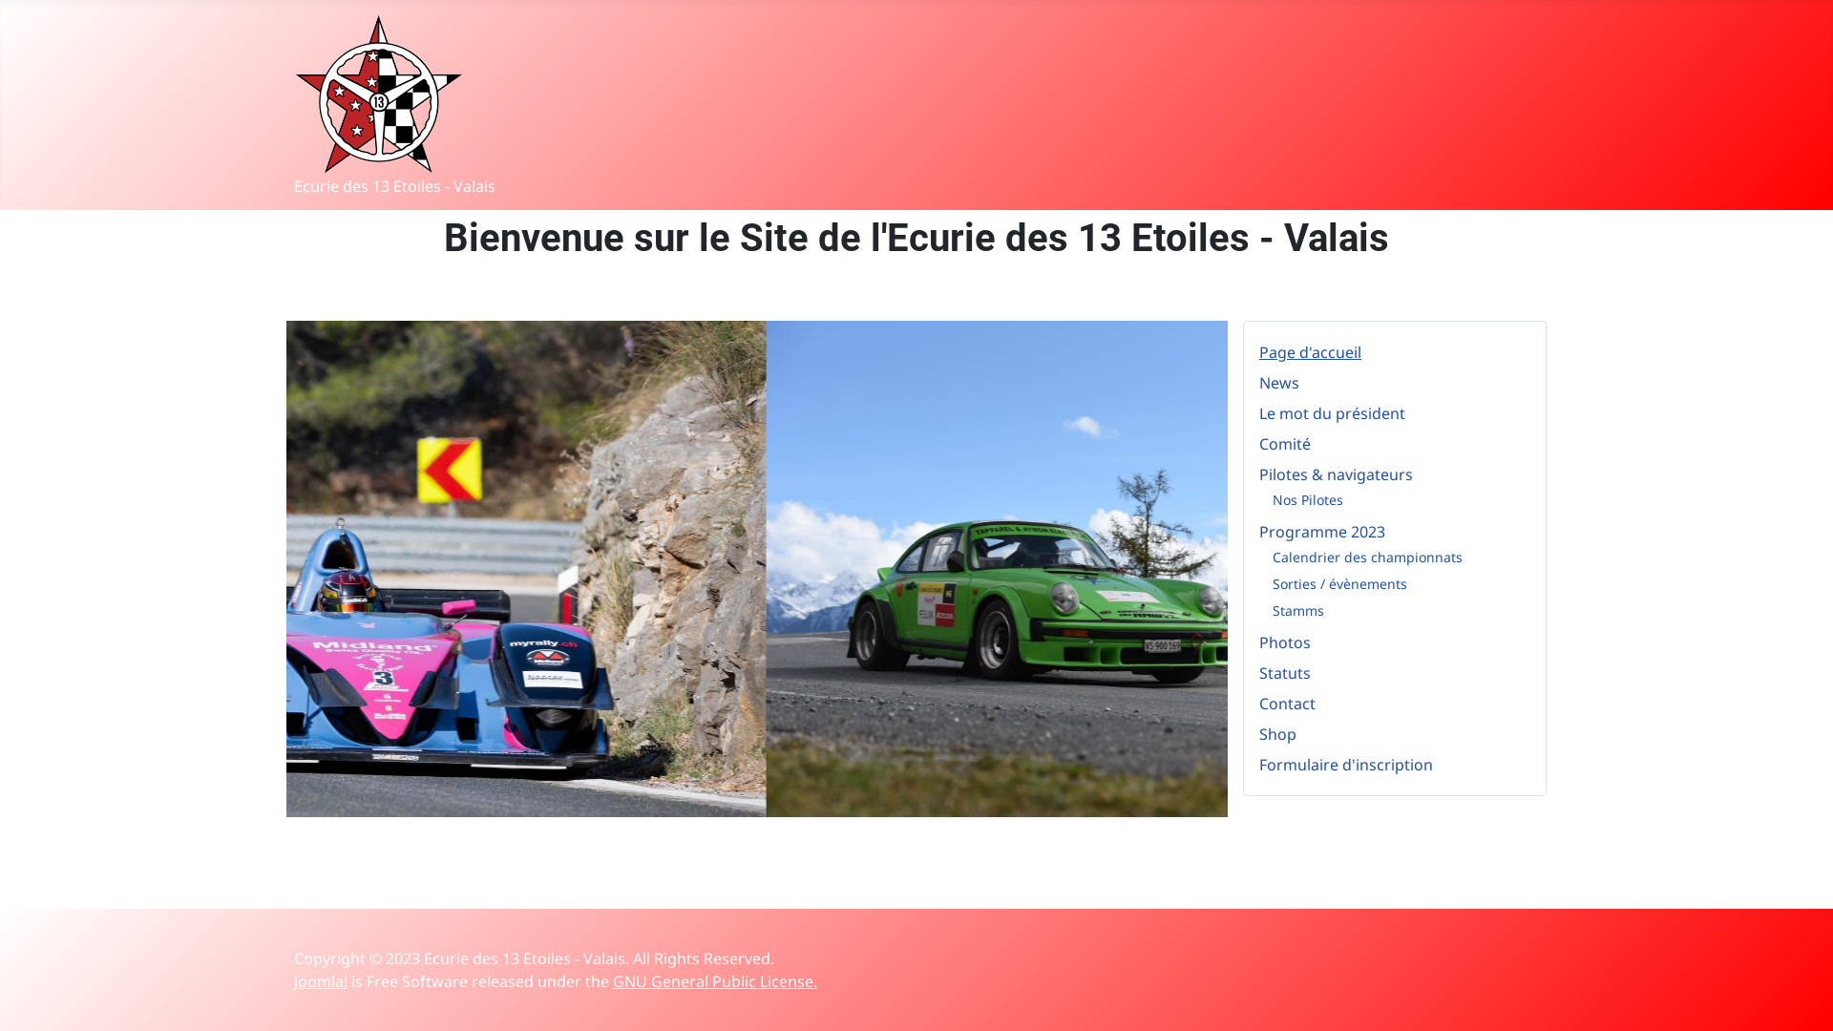 The image size is (1833, 1031). What do you see at coordinates (1322, 532) in the screenshot?
I see `Programme 2023` at bounding box center [1322, 532].